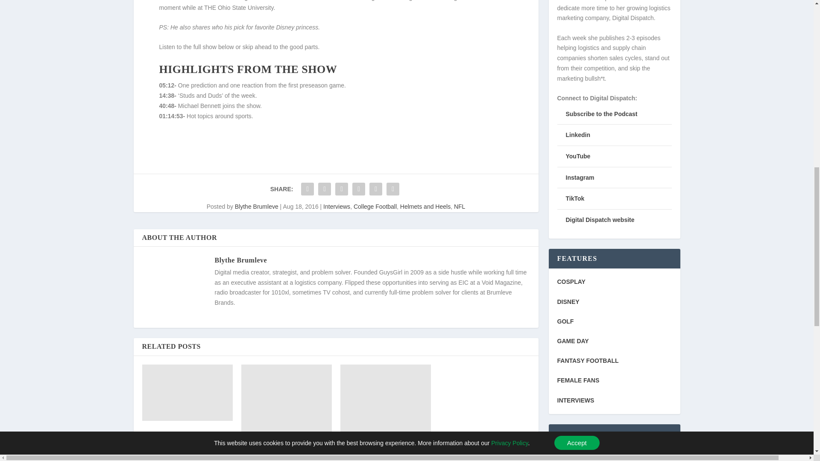  Describe the element at coordinates (601, 114) in the screenshot. I see `Subscribe to the Podcast` at that location.